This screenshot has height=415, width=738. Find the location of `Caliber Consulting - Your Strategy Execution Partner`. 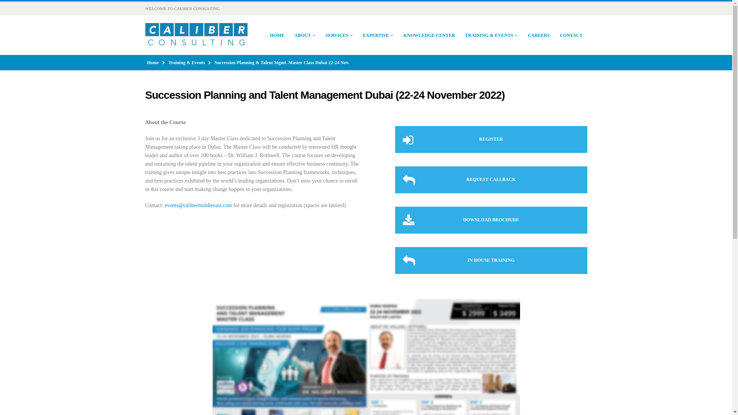

Caliber Consulting - Your Strategy Execution Partner is located at coordinates (196, 35).